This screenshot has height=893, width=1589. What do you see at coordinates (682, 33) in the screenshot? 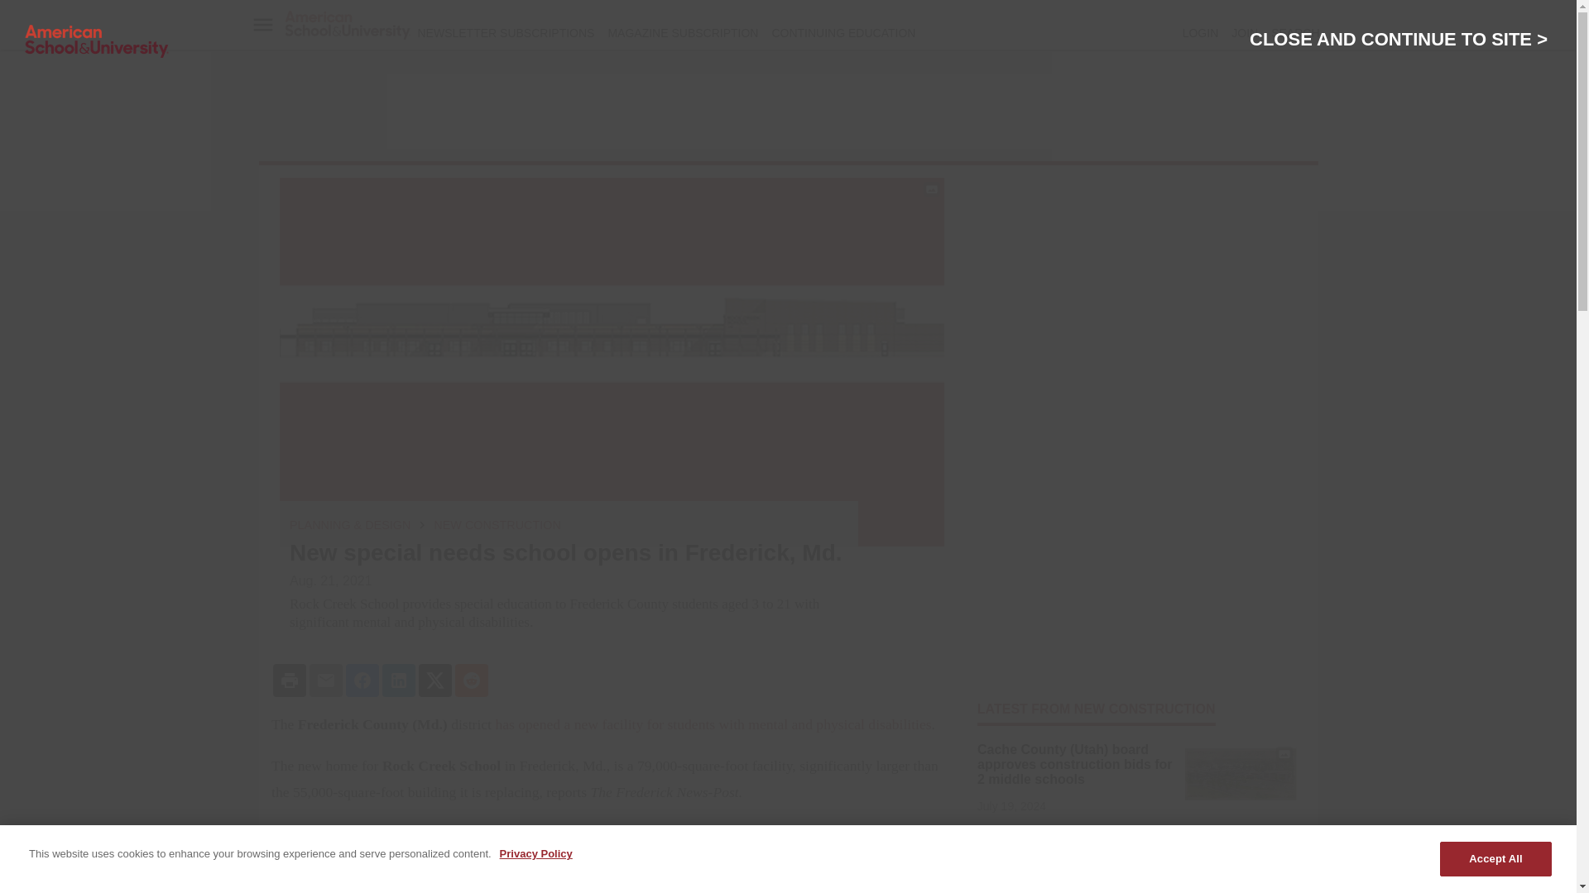
I see `MAGAZINE SUBSCRIPTION` at bounding box center [682, 33].